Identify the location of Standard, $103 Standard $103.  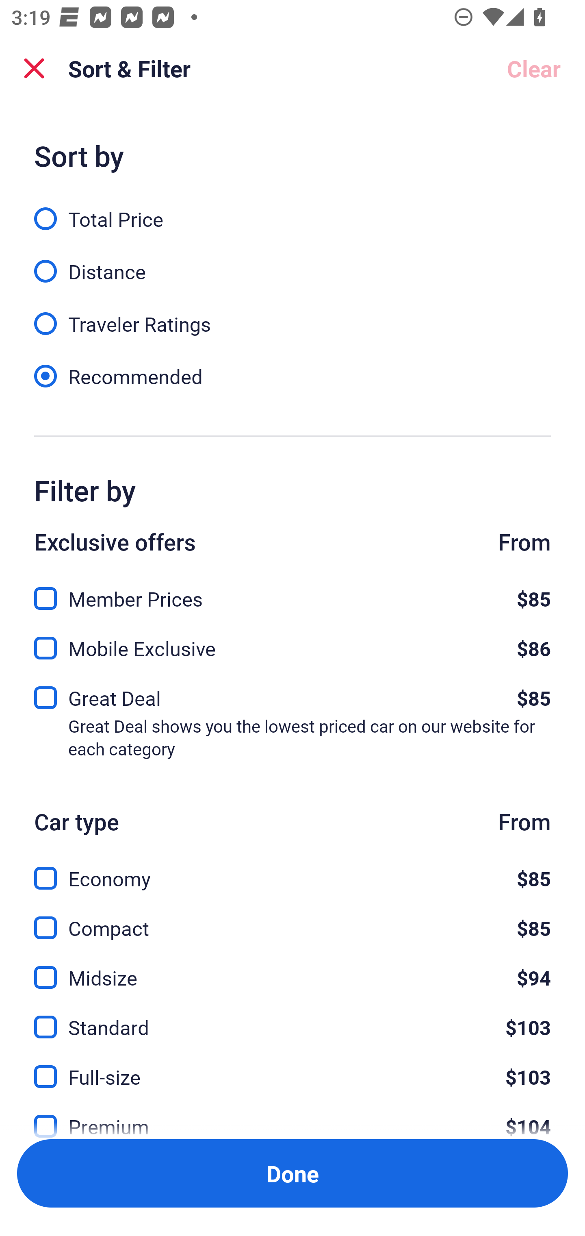
(292, 1018).